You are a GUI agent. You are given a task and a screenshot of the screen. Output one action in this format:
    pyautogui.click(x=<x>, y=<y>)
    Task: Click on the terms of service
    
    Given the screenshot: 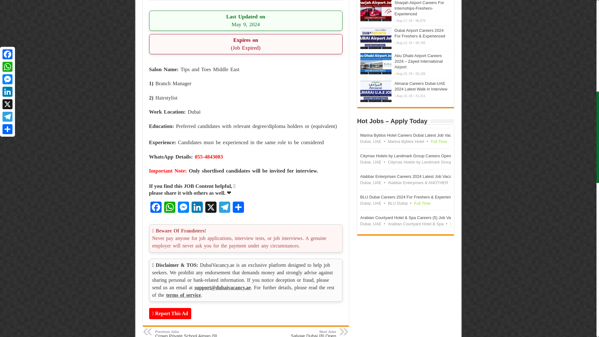 What is the action you would take?
    pyautogui.click(x=183, y=295)
    